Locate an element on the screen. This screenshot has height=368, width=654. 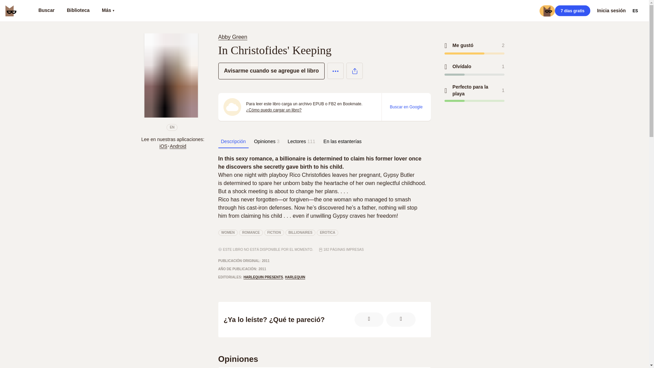
Opiniones3 is located at coordinates (267, 141).